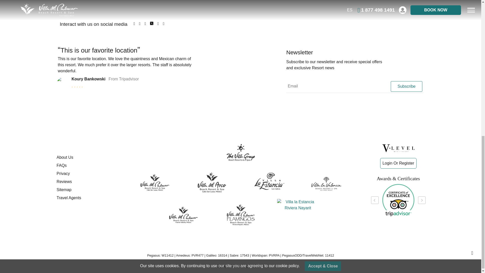 The width and height of the screenshot is (485, 273). Describe the element at coordinates (406, 86) in the screenshot. I see `Subscribe` at that location.